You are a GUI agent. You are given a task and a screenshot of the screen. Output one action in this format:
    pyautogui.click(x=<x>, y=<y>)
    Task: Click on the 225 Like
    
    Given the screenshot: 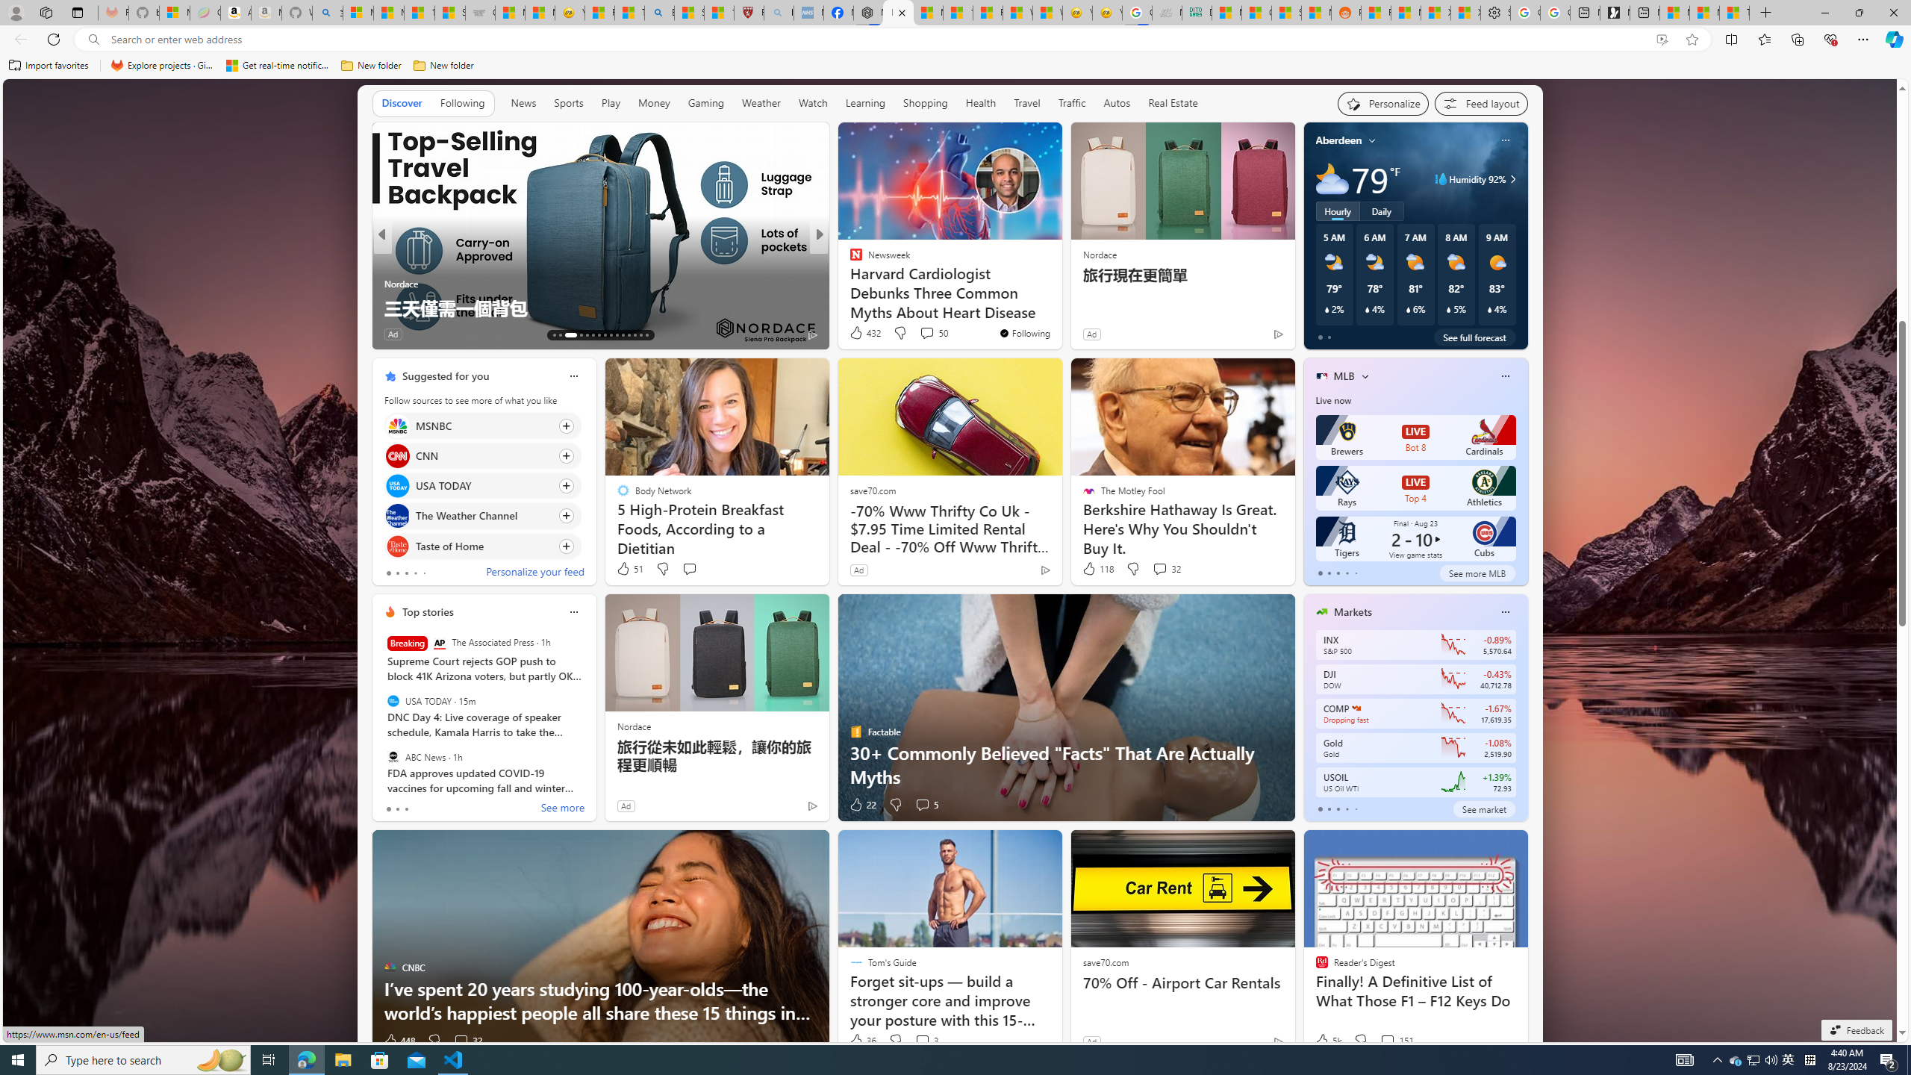 What is the action you would take?
    pyautogui.click(x=400, y=334)
    